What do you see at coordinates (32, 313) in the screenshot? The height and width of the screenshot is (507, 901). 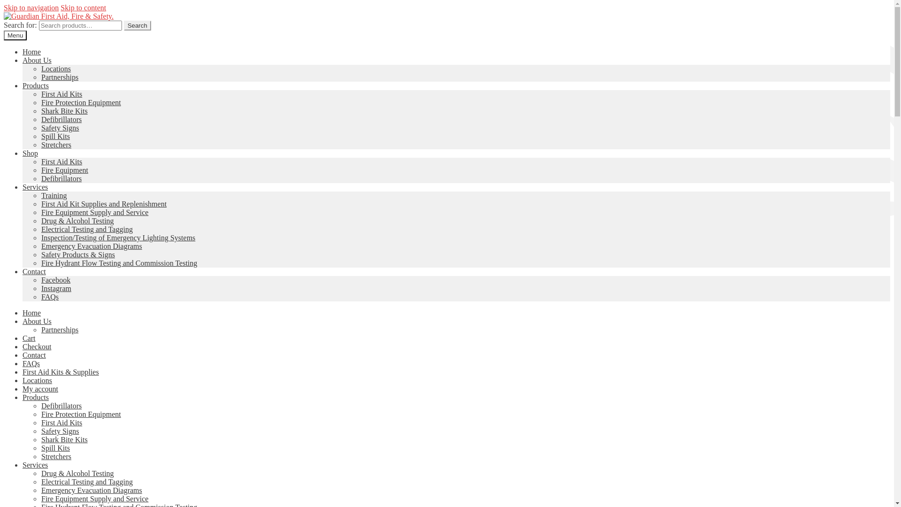 I see `Home` at bounding box center [32, 313].